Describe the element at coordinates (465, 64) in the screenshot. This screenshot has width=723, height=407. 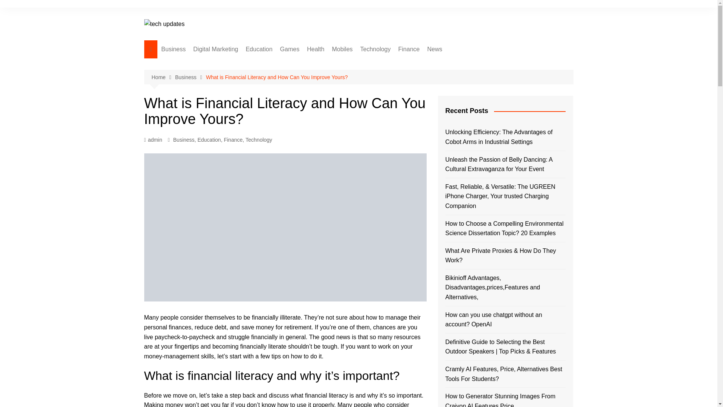
I see `Entertainment` at that location.